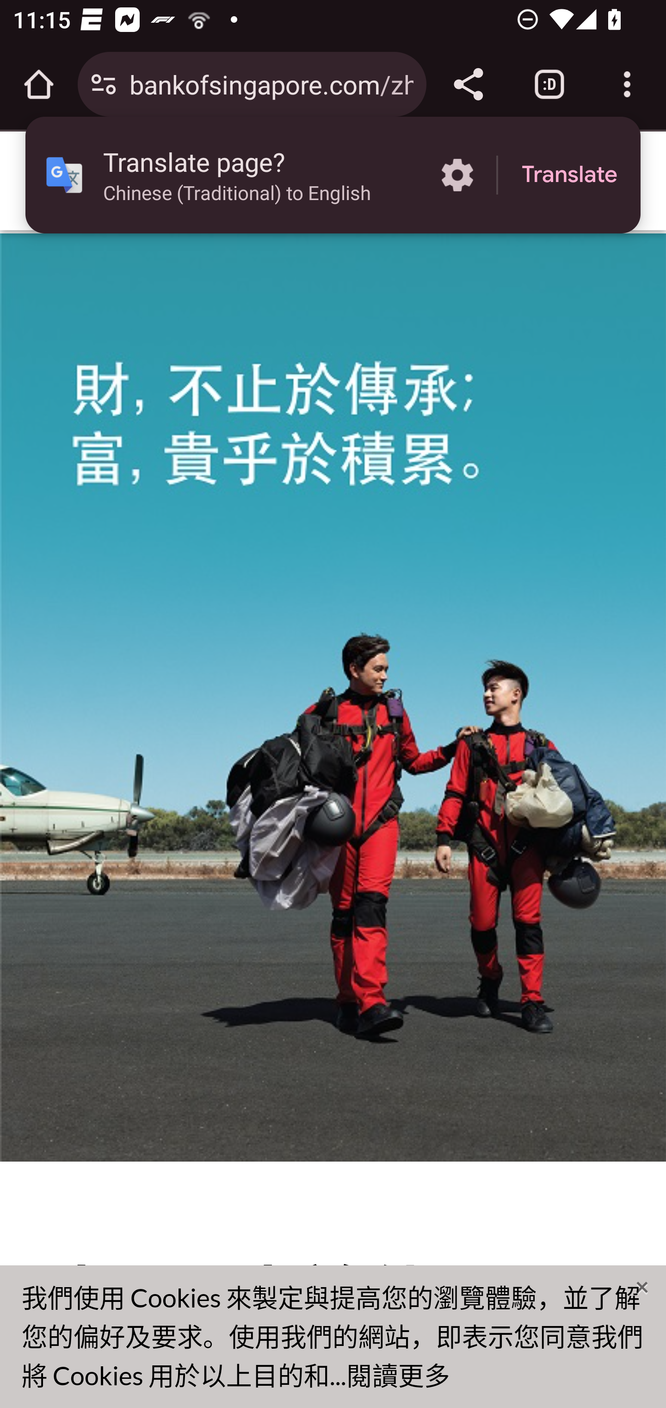 This screenshot has height=1408, width=666. Describe the element at coordinates (549, 84) in the screenshot. I see `Switch or close tabs` at that location.